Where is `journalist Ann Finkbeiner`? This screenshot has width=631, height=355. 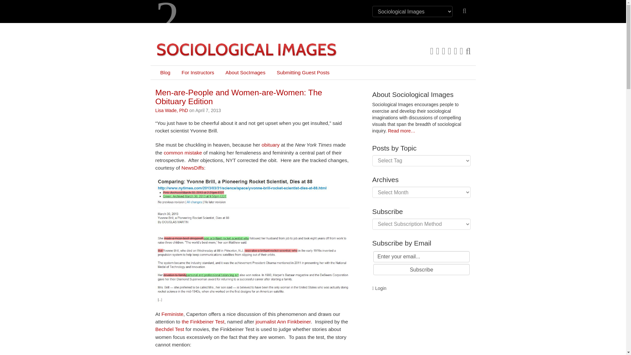 journalist Ann Finkbeiner is located at coordinates (283, 321).